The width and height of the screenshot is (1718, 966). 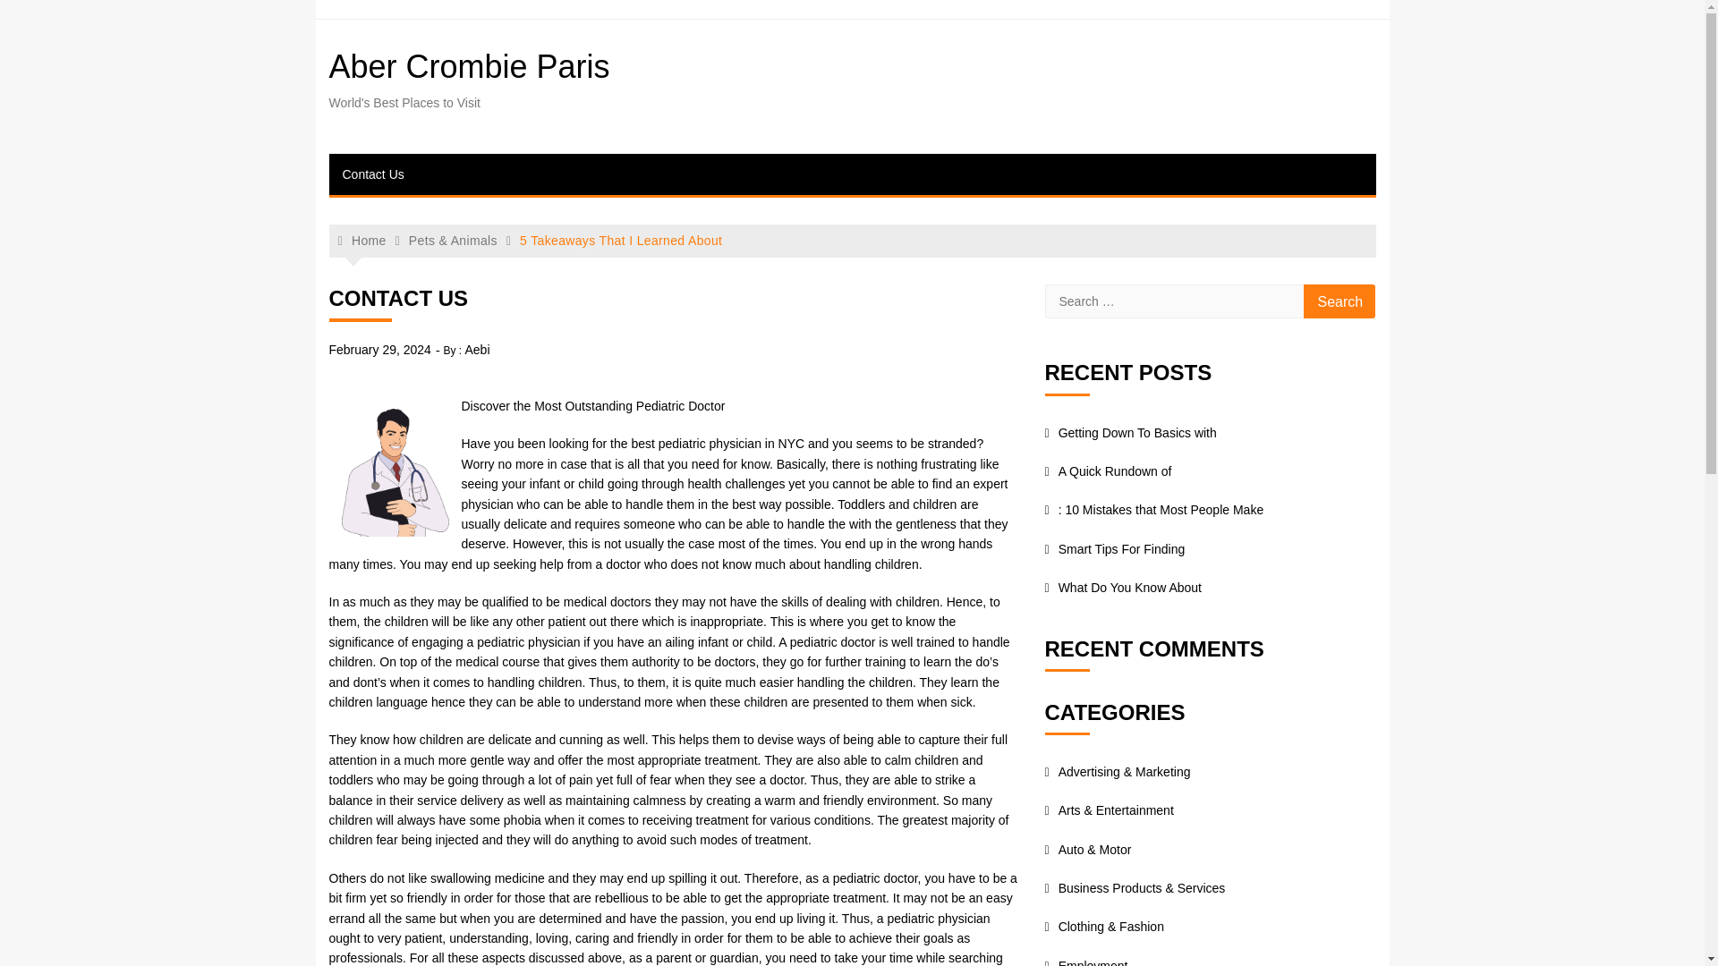 What do you see at coordinates (1130, 433) in the screenshot?
I see `Getting Down To Basics with` at bounding box center [1130, 433].